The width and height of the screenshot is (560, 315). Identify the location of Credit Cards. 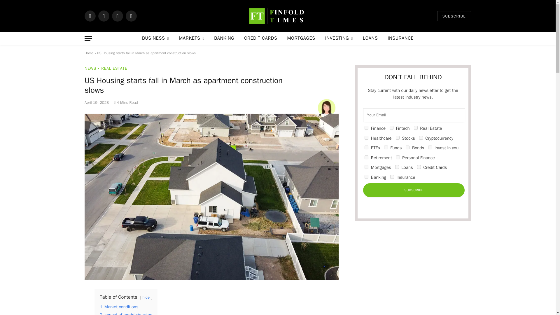
(419, 167).